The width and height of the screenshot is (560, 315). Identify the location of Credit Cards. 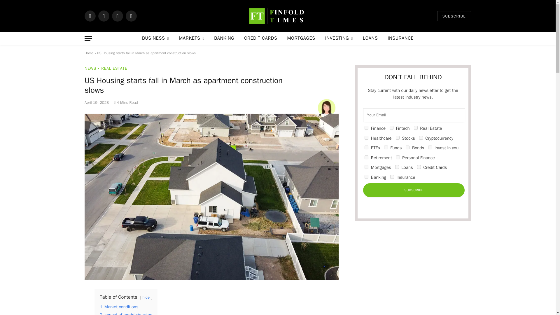
(419, 167).